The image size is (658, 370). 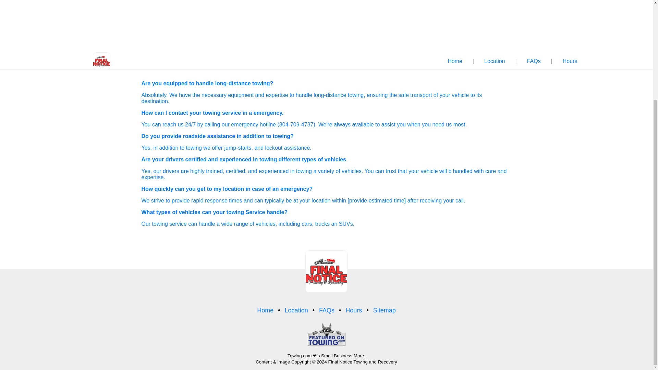 I want to click on FAQs, so click(x=327, y=310).